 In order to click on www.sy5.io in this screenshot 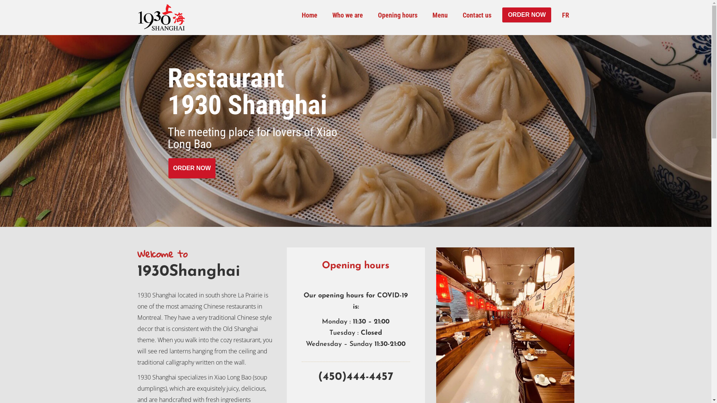, I will do `click(255, 388)`.